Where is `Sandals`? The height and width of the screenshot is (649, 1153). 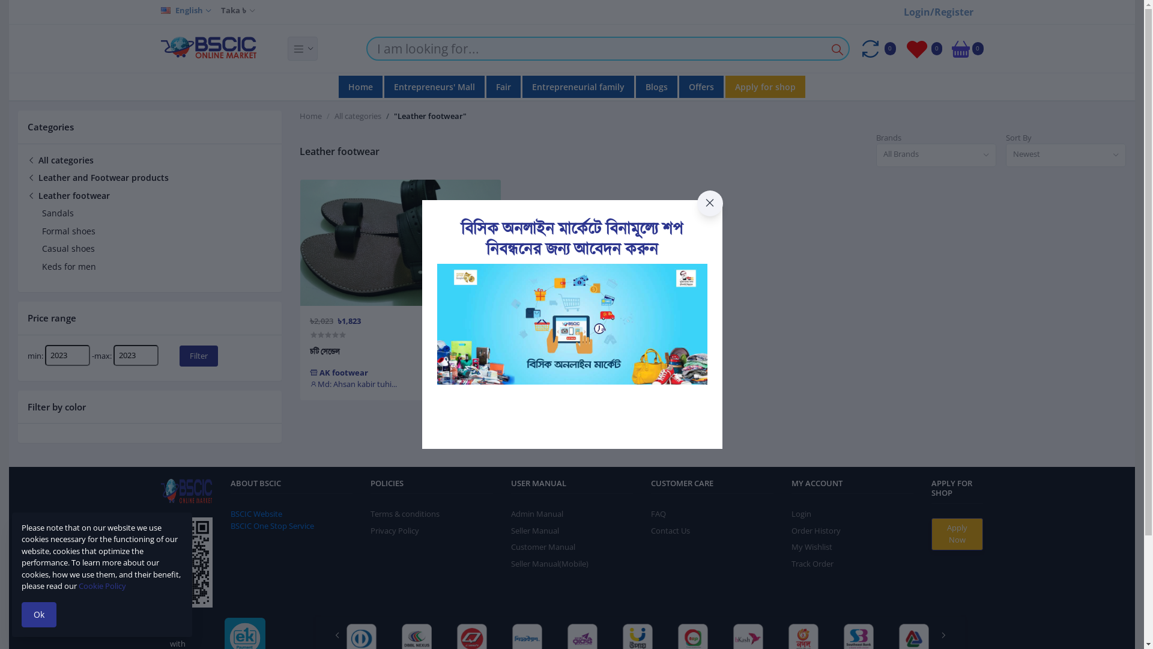 Sandals is located at coordinates (58, 213).